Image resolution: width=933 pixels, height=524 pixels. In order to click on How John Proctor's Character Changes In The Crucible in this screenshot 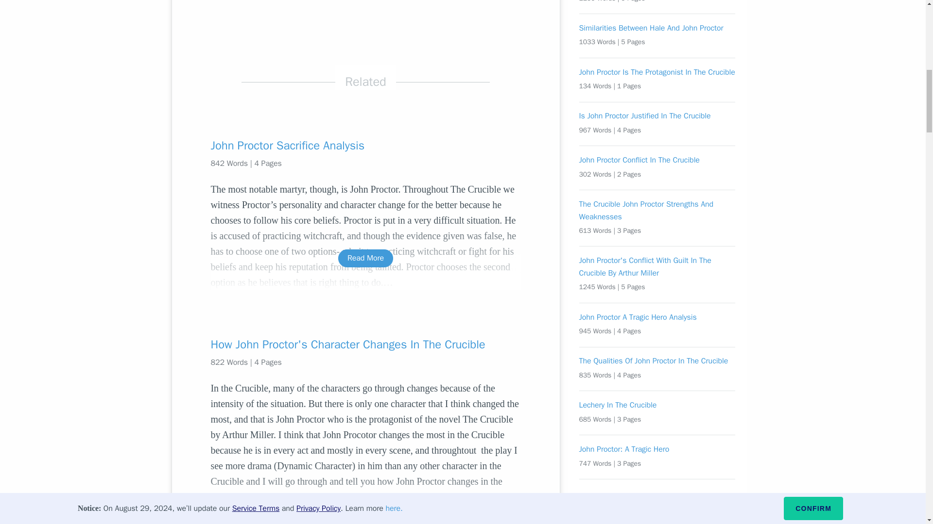, I will do `click(365, 344)`.